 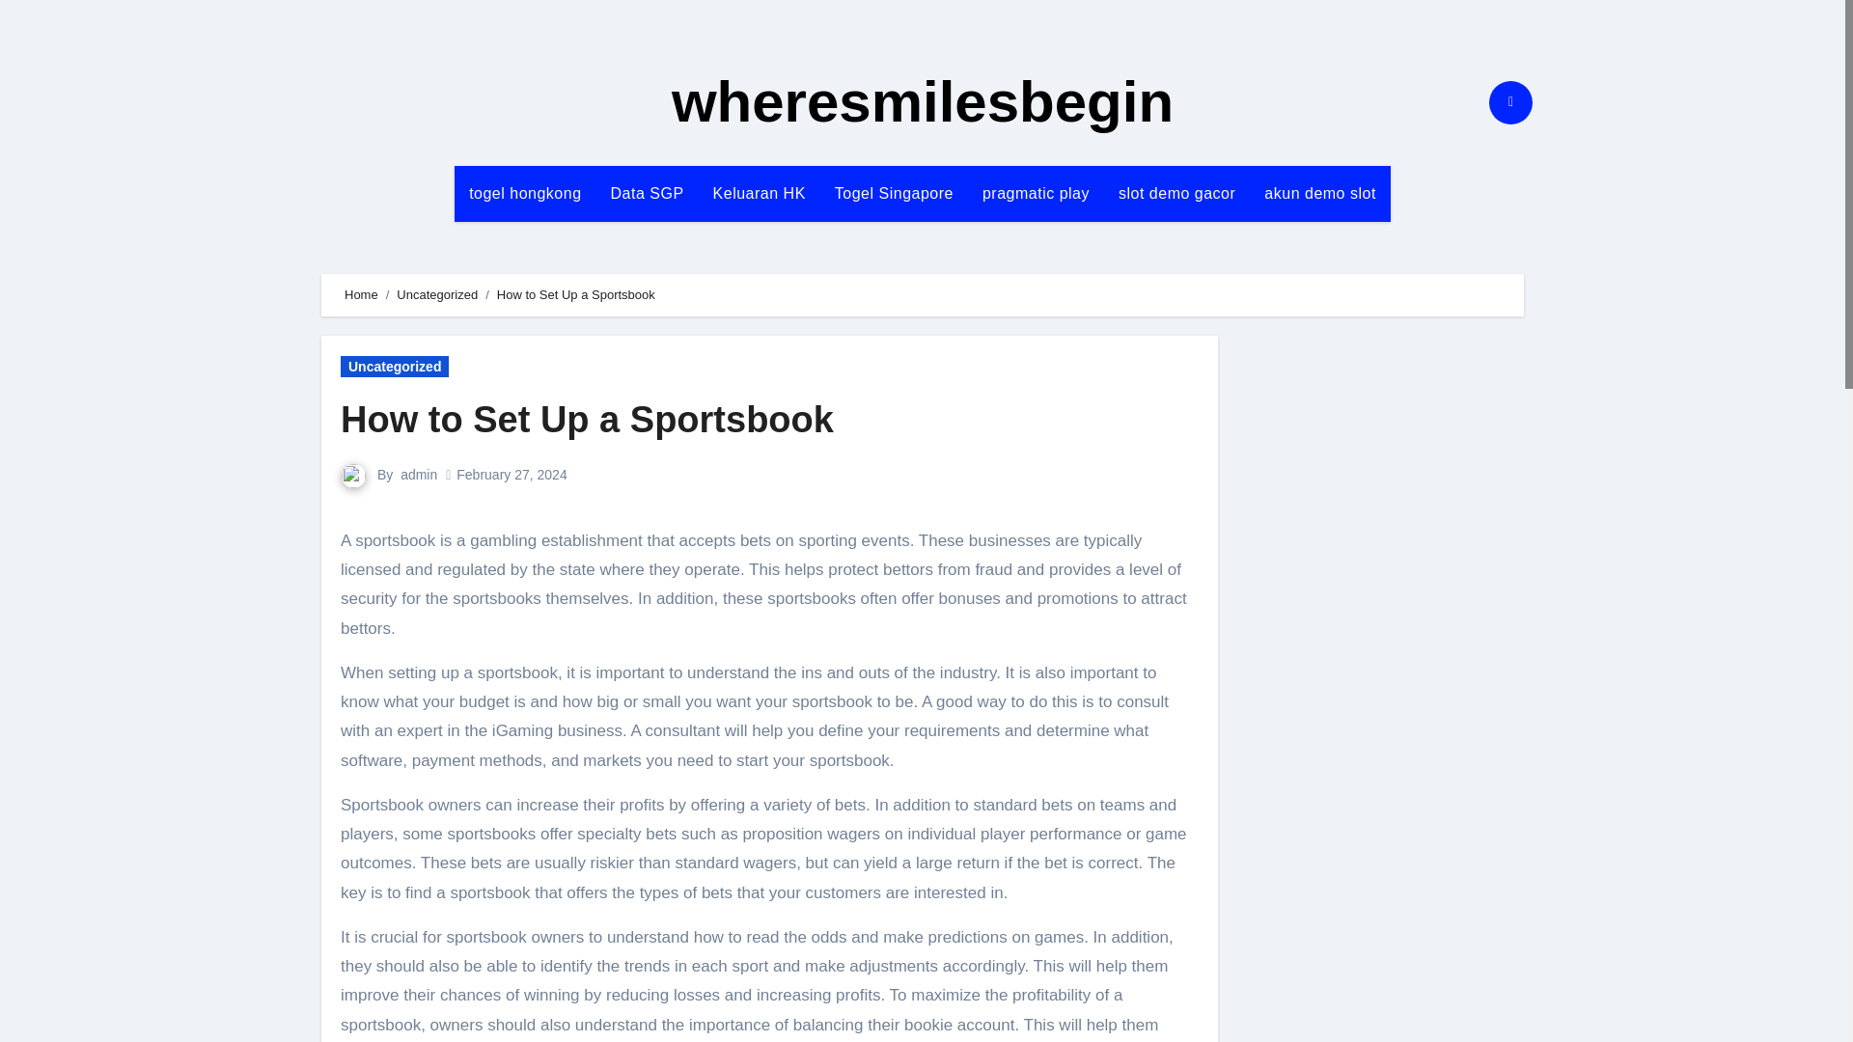 I want to click on February 27, 2024, so click(x=512, y=475).